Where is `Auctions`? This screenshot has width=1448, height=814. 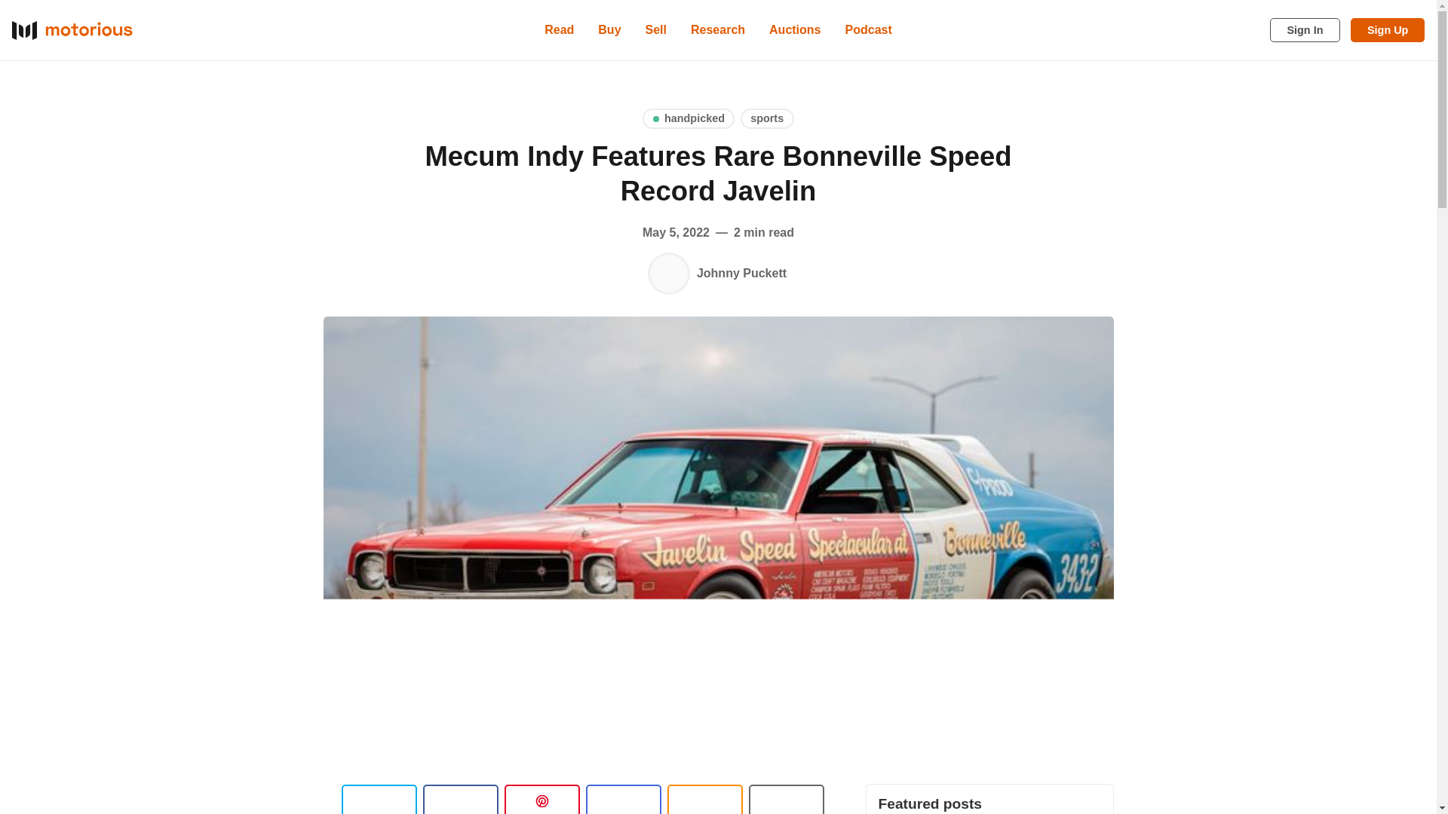
Auctions is located at coordinates (795, 29).